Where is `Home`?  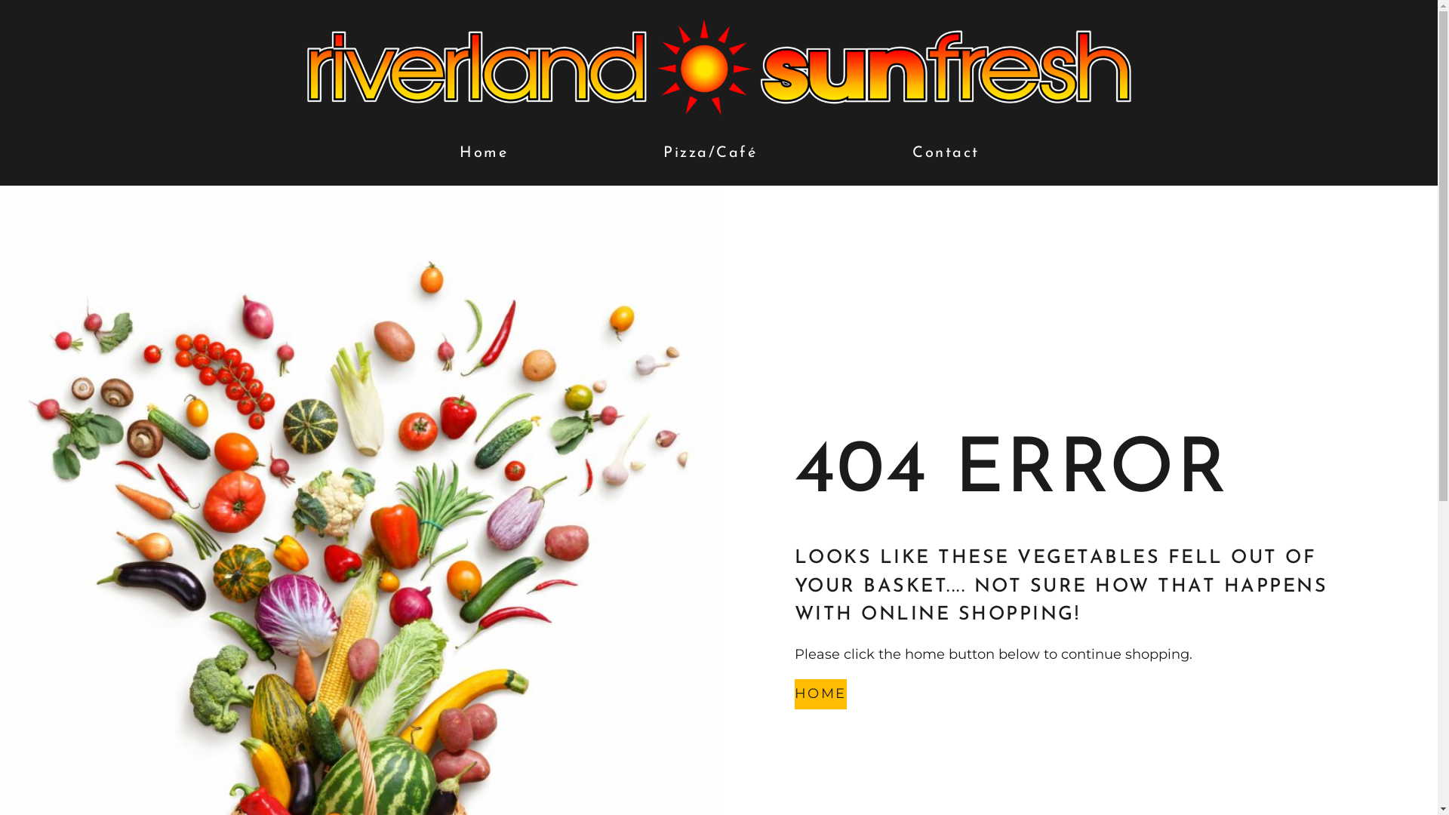 Home is located at coordinates (483, 153).